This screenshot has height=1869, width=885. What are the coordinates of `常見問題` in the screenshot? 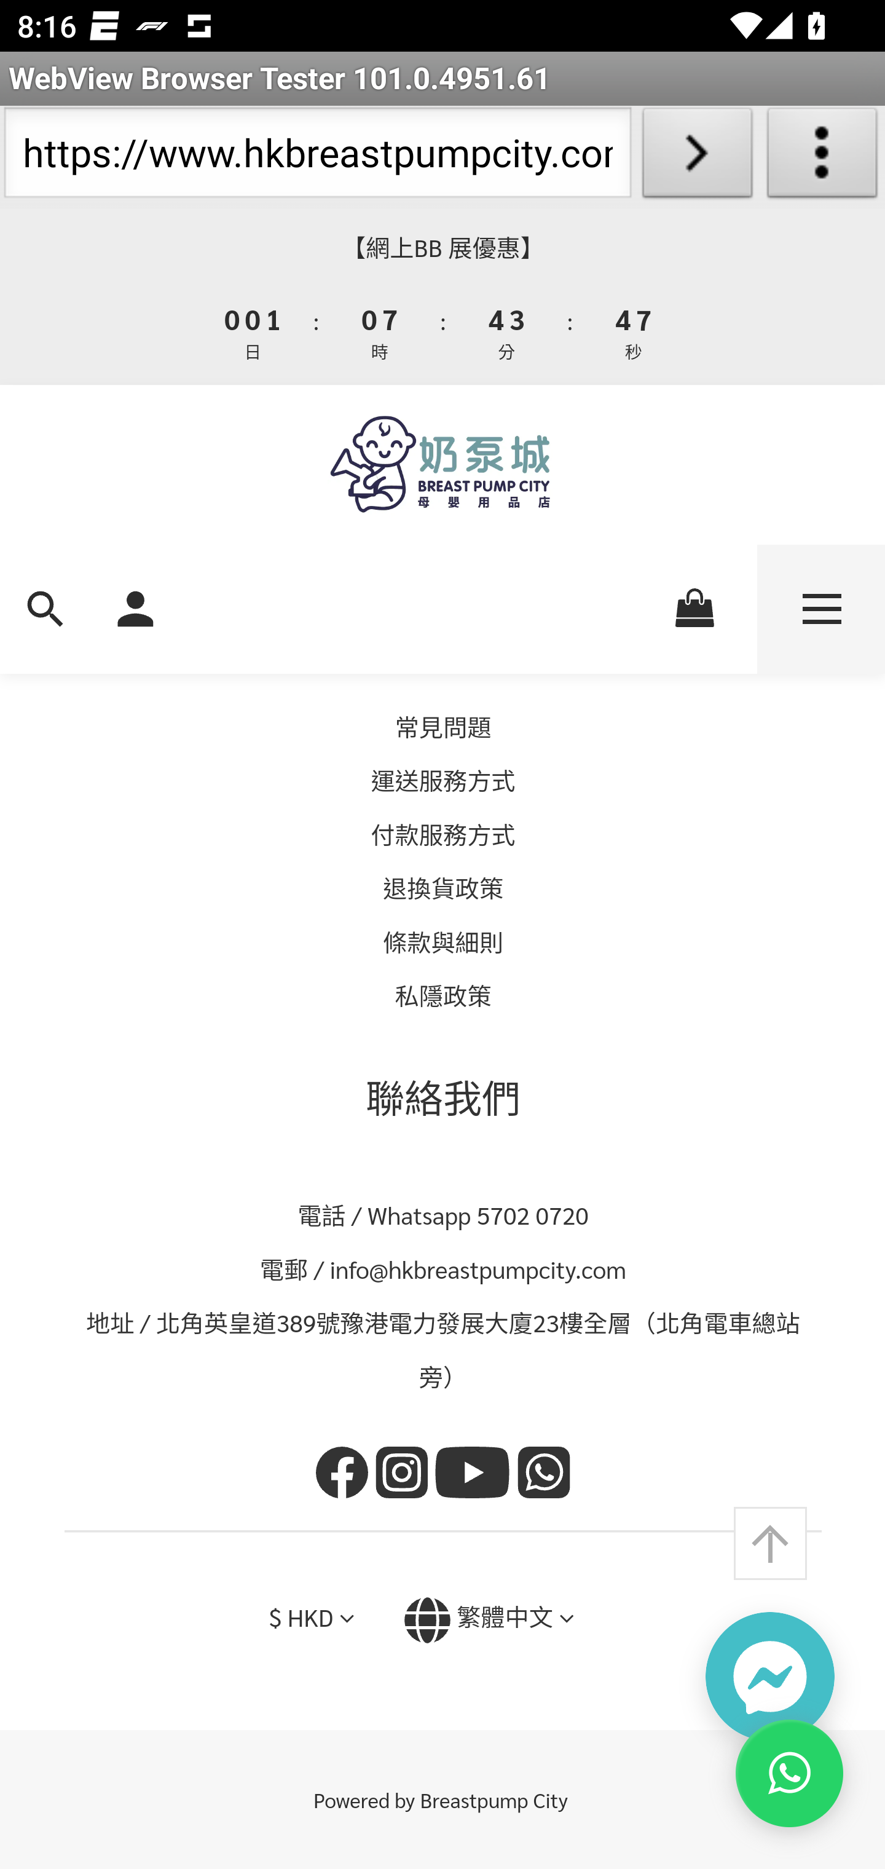 It's located at (442, 727).